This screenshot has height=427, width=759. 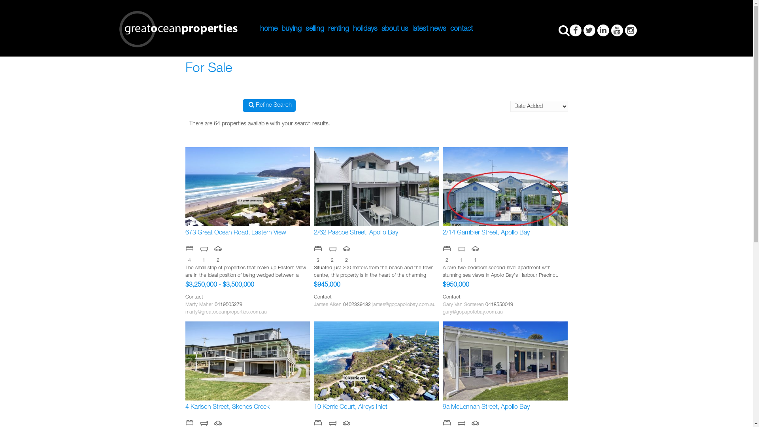 What do you see at coordinates (395, 29) in the screenshot?
I see `about us` at bounding box center [395, 29].